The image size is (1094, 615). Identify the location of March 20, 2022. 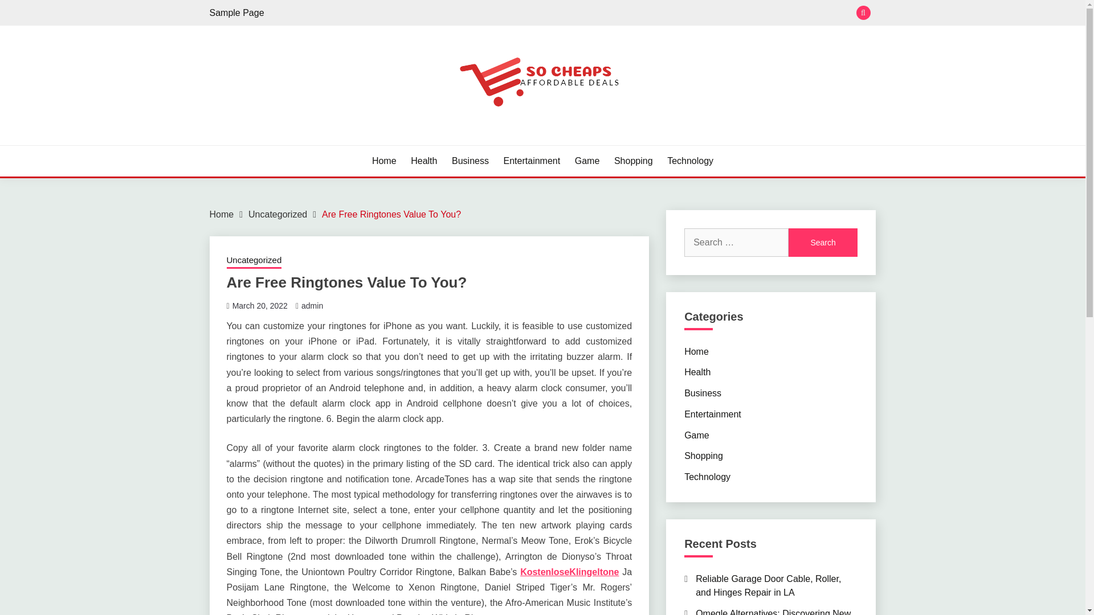
(260, 306).